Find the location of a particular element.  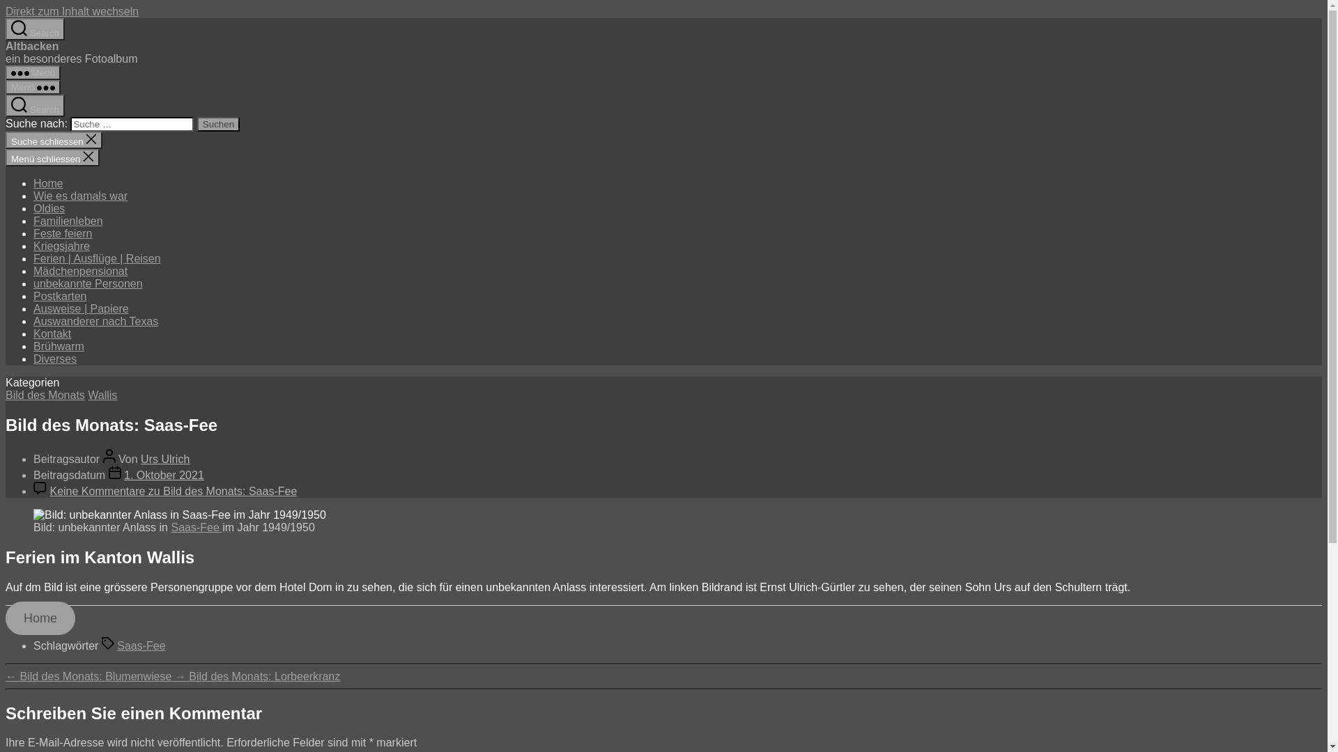

Familienleben is located at coordinates (68, 221).